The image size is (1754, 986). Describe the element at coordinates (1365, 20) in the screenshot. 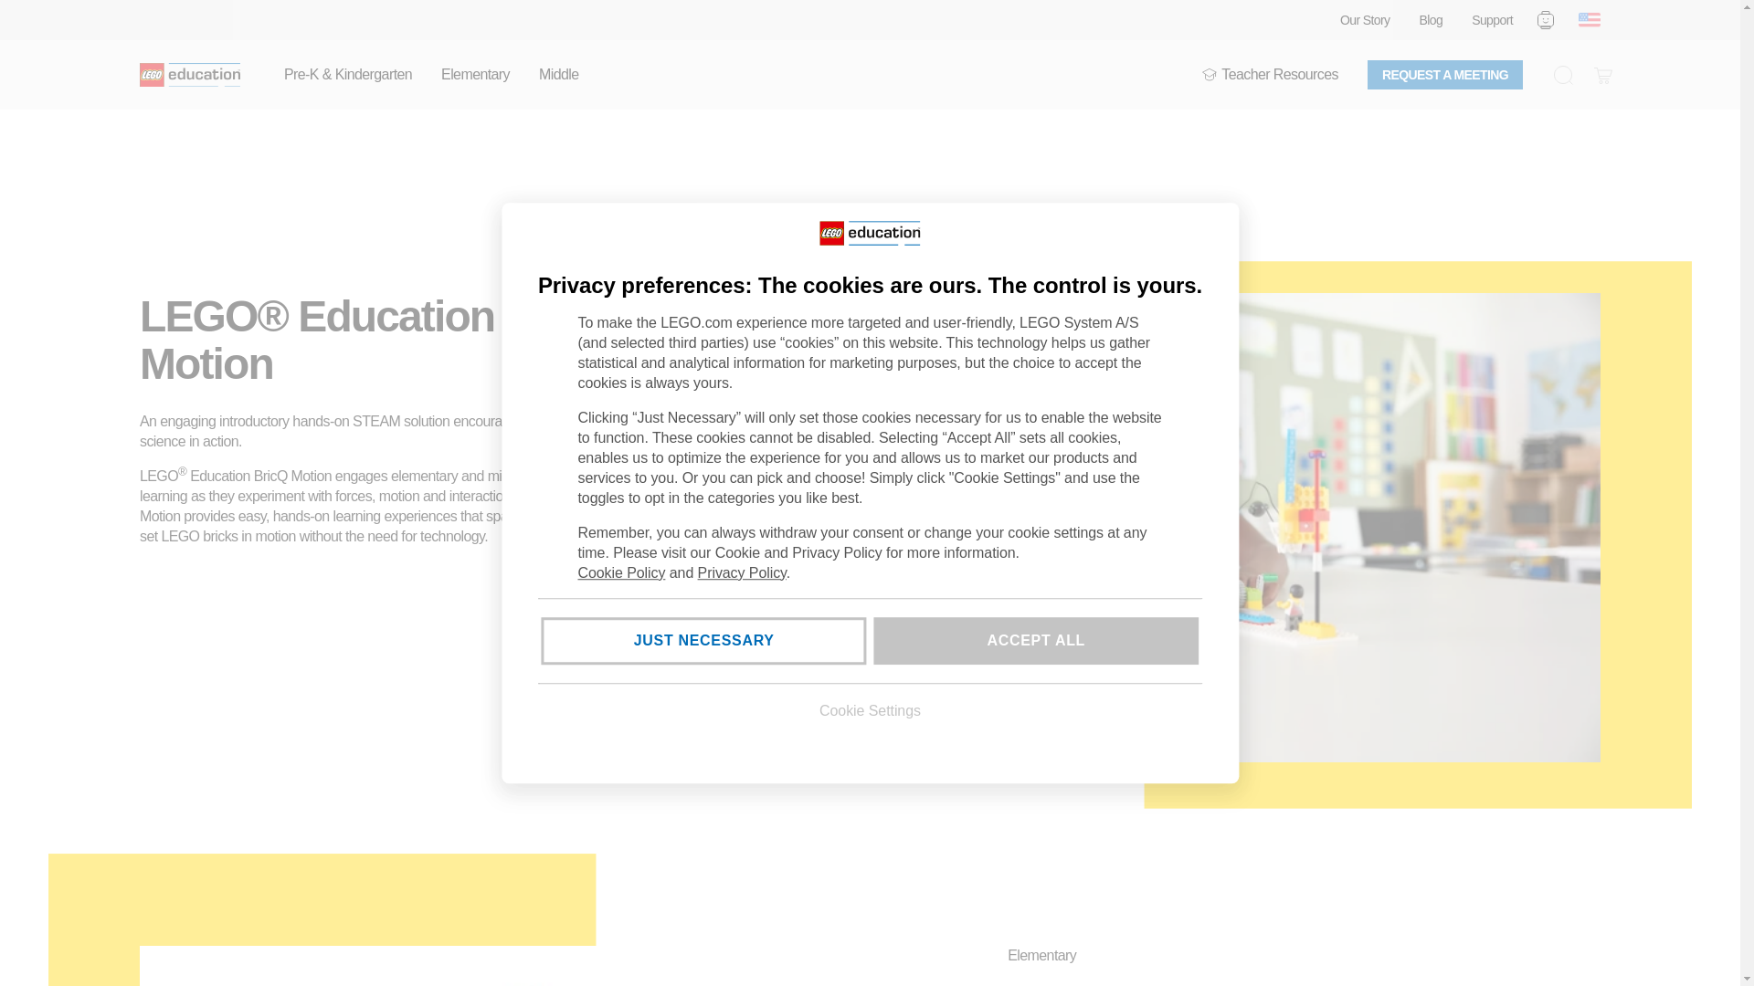

I see `Our Story` at that location.